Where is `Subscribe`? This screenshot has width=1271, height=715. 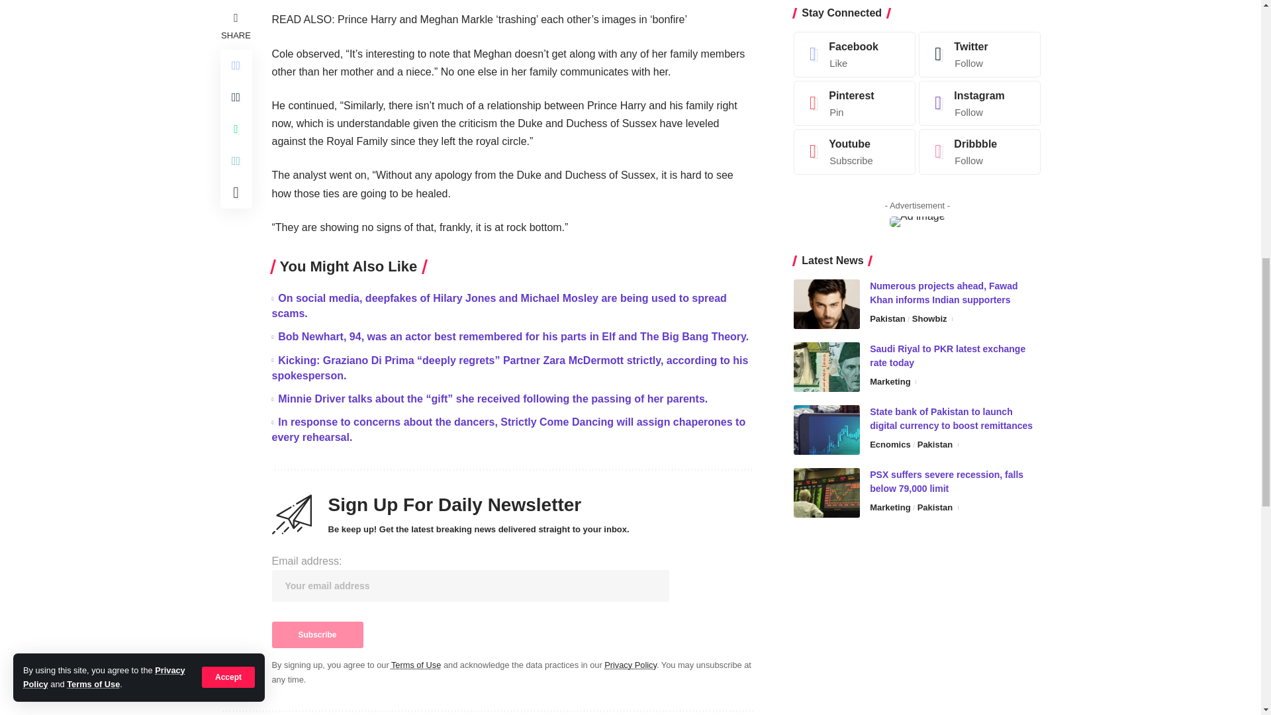
Subscribe is located at coordinates (316, 634).